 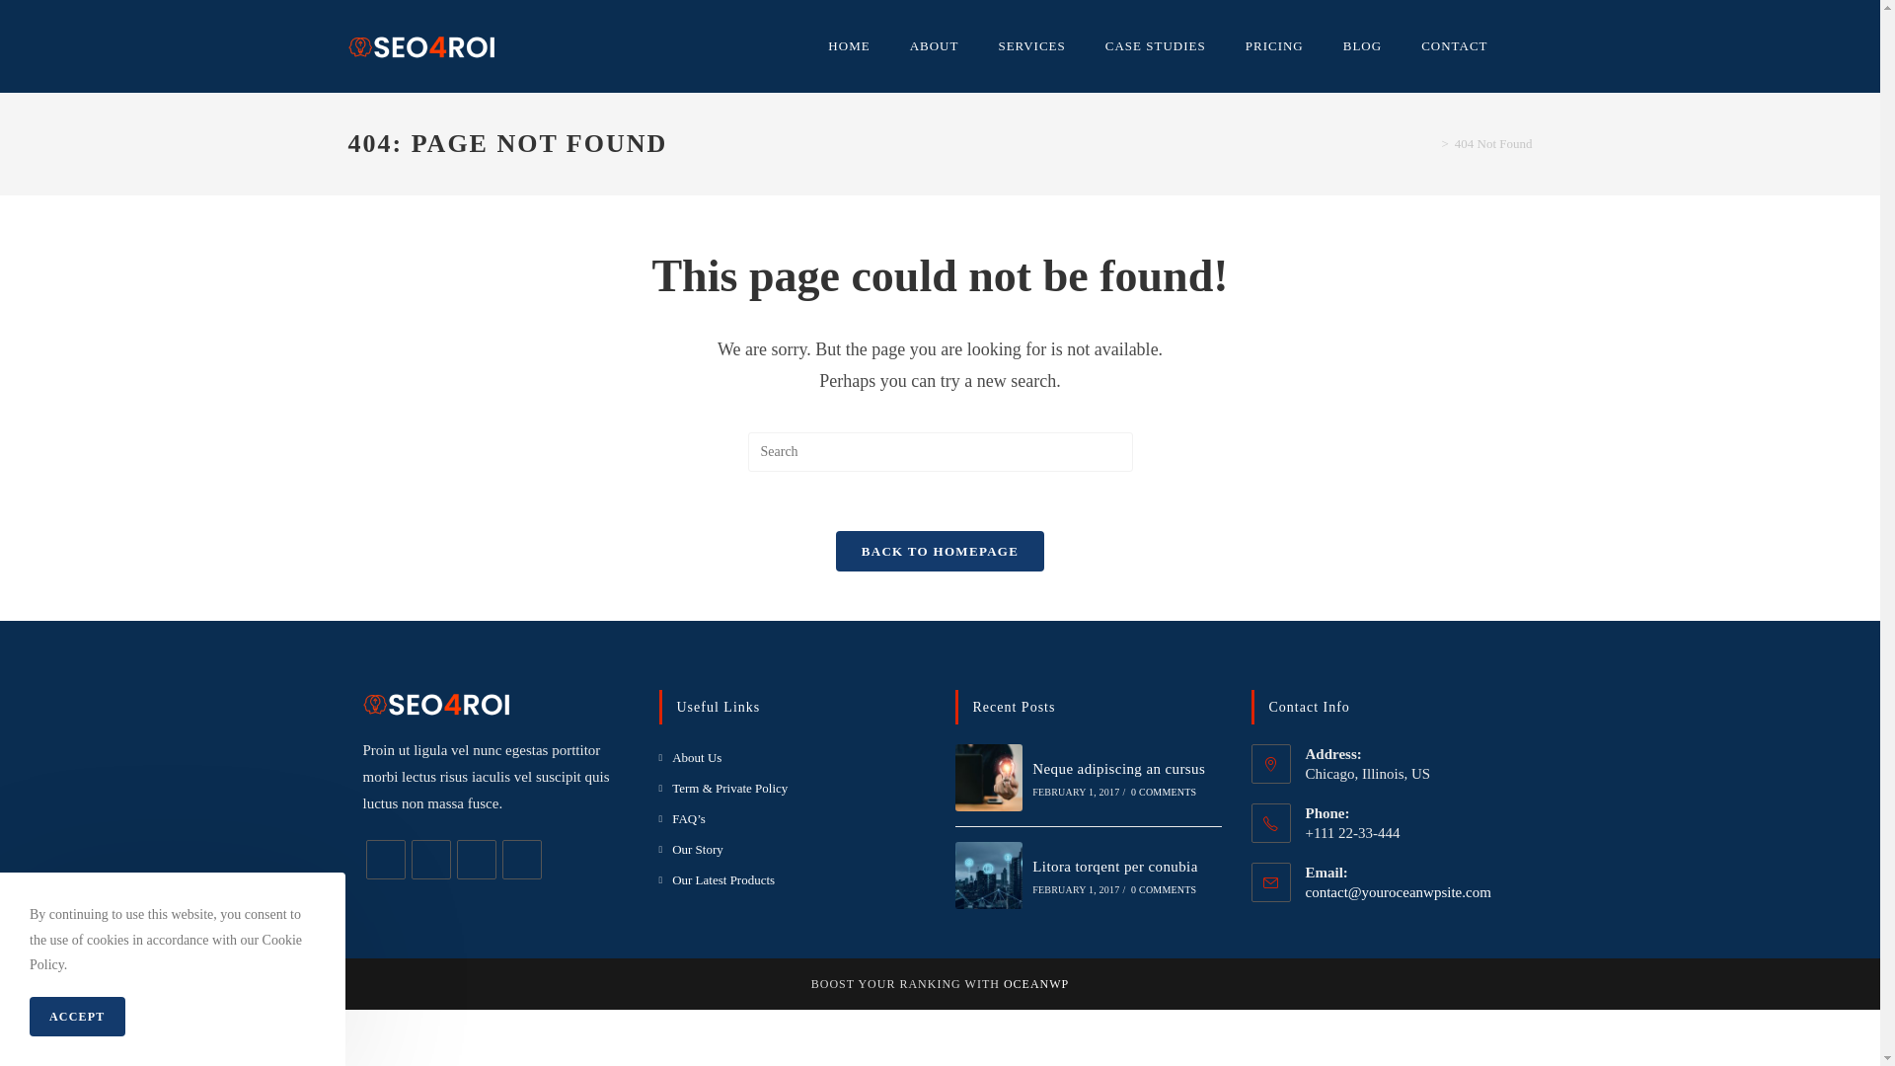 What do you see at coordinates (849, 46) in the screenshot?
I see `HOME` at bounding box center [849, 46].